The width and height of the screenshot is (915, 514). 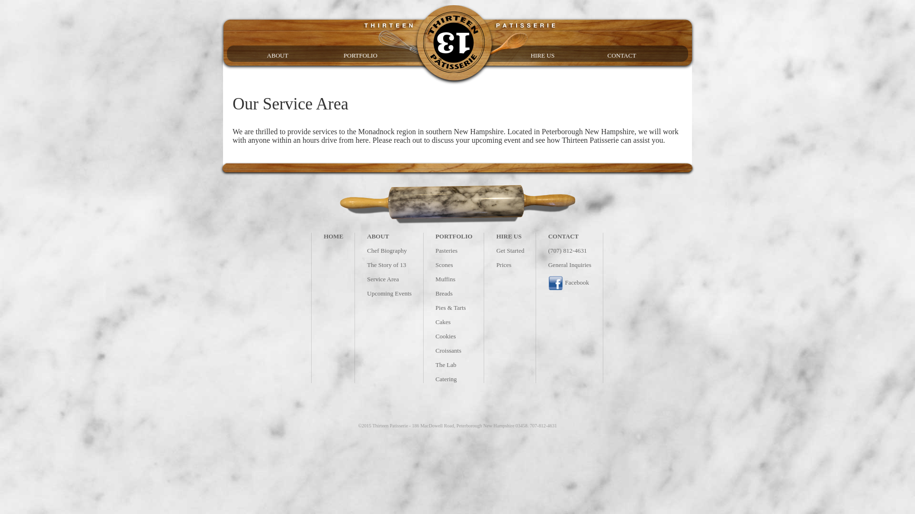 I want to click on General Inquiries, so click(x=570, y=265).